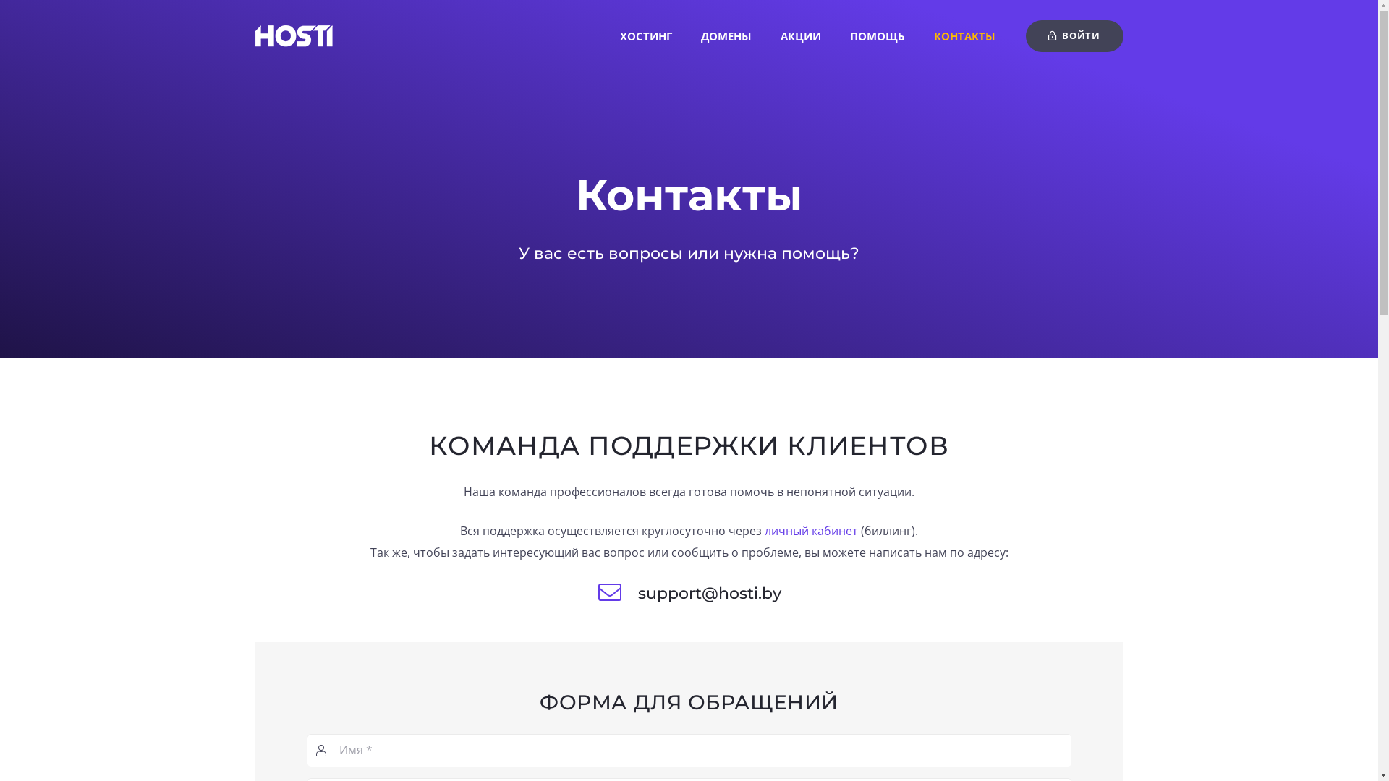  What do you see at coordinates (872, 651) in the screenshot?
I see `Vkontakte` at bounding box center [872, 651].